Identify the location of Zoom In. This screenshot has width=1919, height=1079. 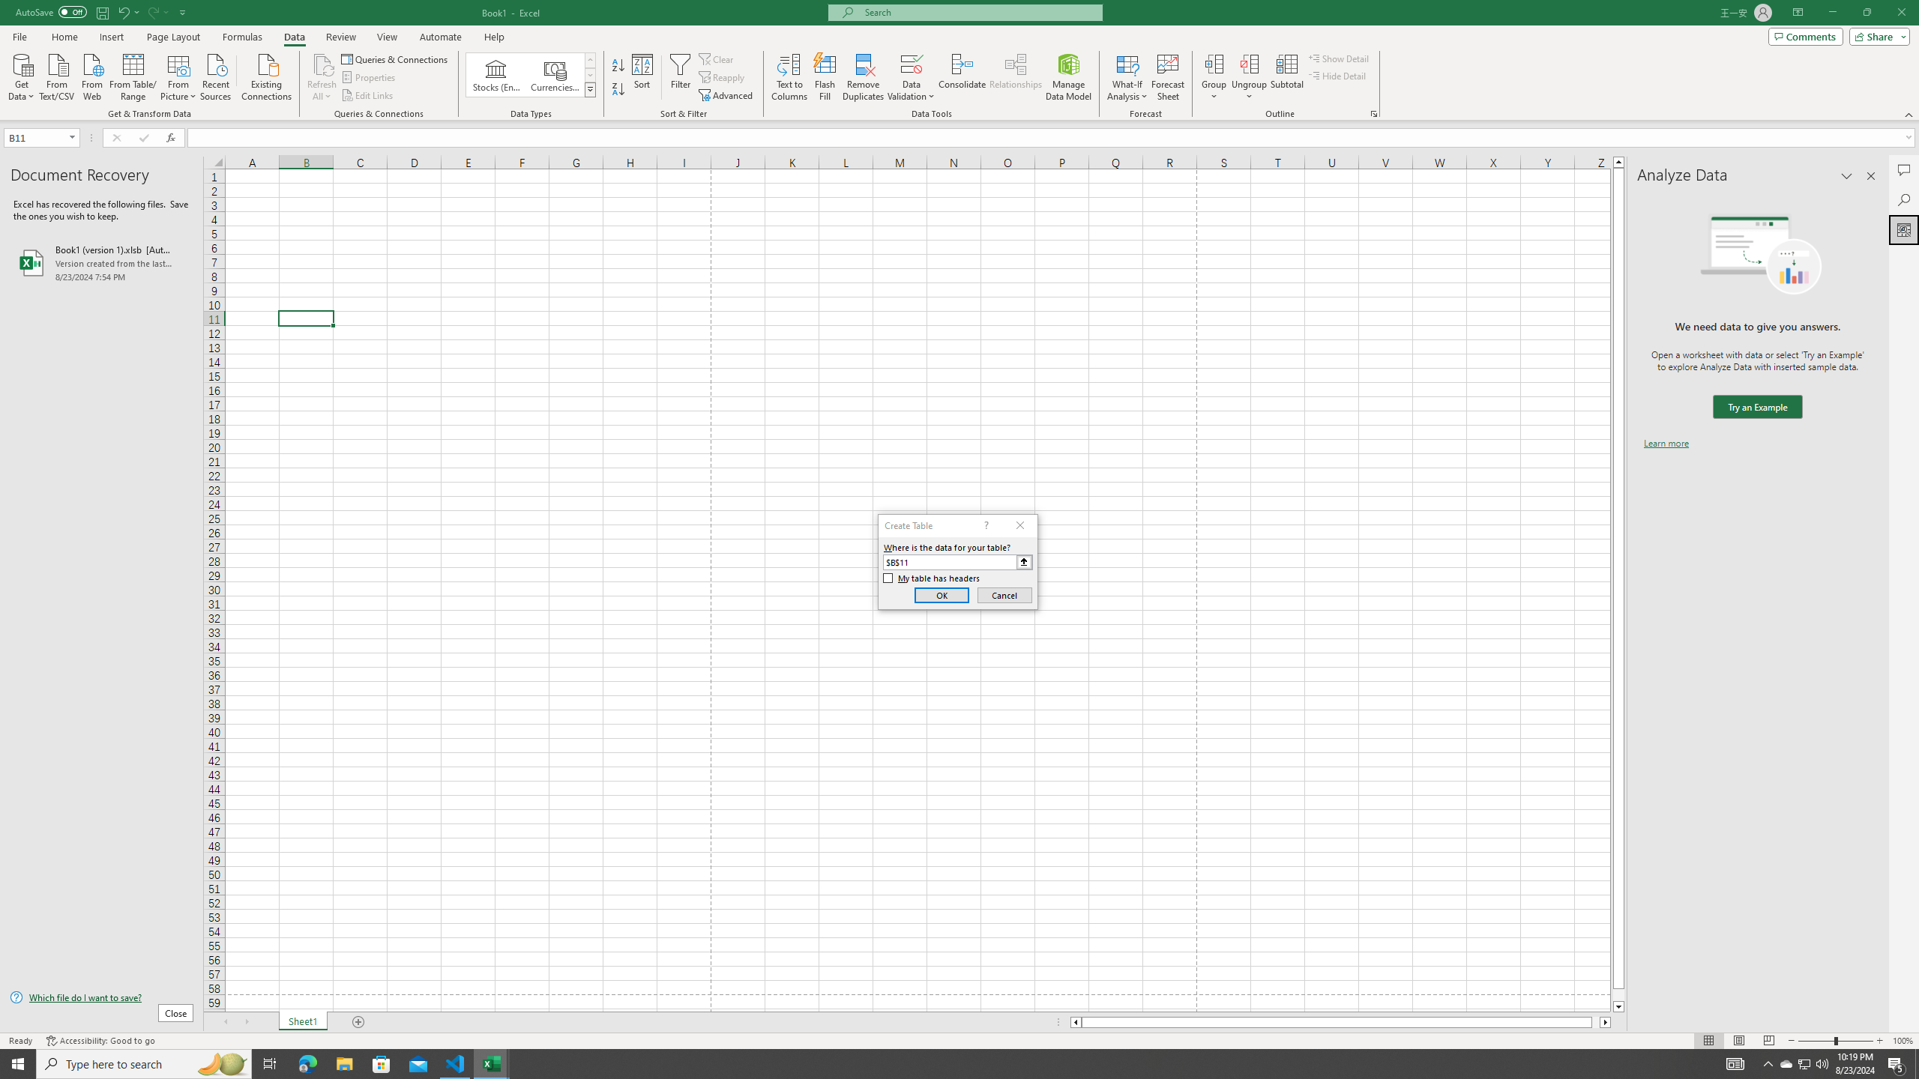
(1879, 1041).